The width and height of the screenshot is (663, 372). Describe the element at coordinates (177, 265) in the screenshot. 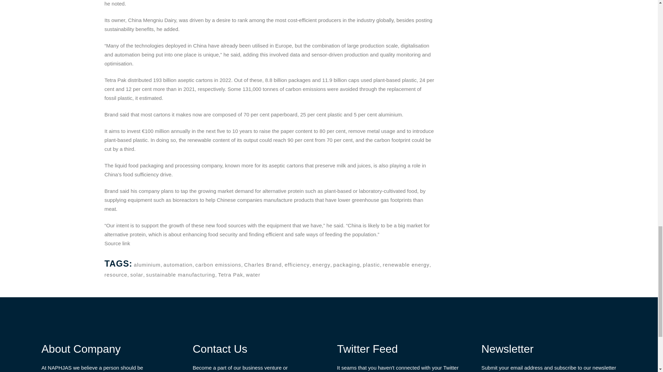

I see `automation` at that location.